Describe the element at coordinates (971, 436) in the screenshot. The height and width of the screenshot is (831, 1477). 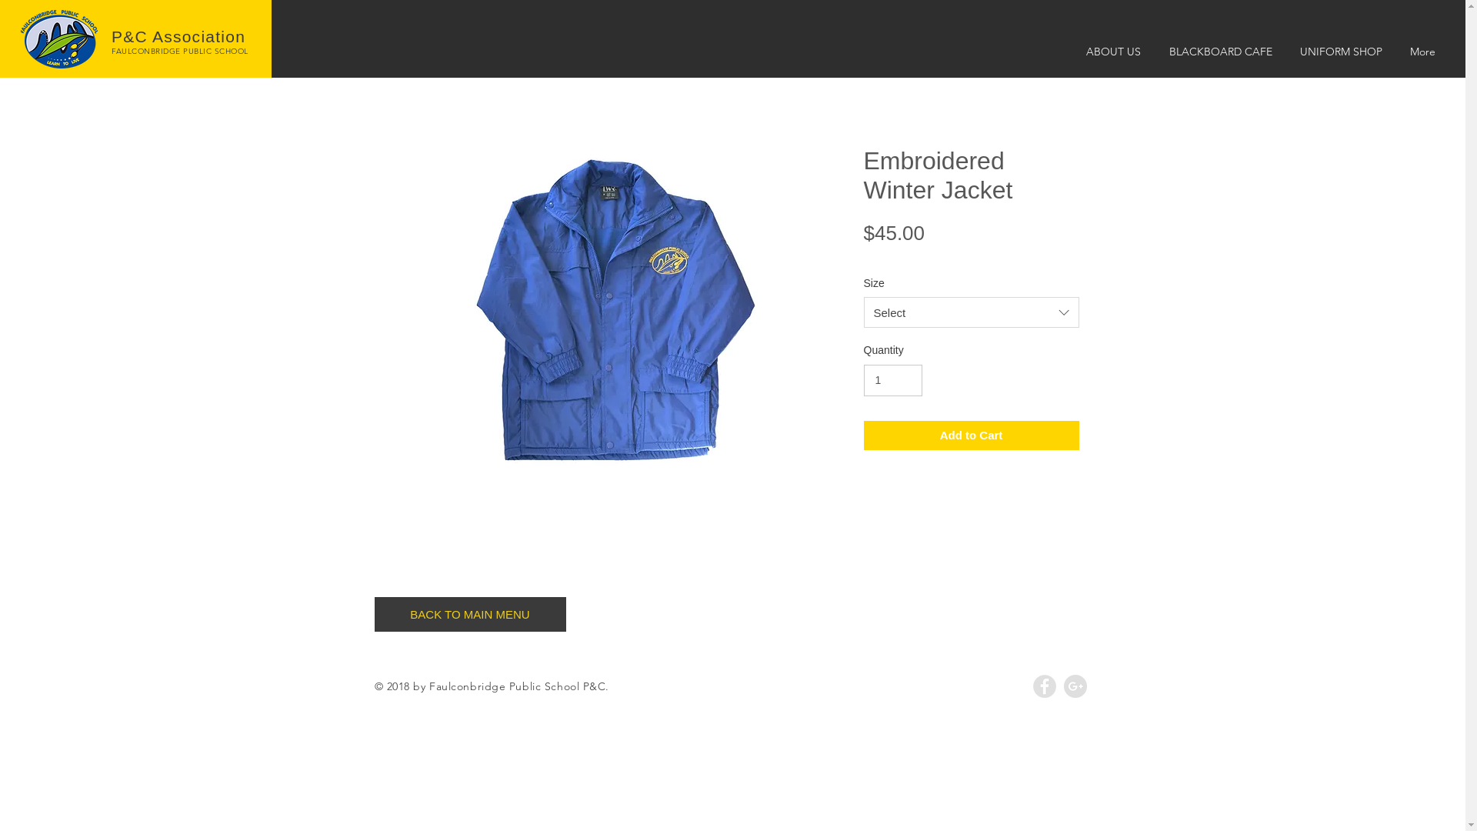
I see `Add to Cart` at that location.